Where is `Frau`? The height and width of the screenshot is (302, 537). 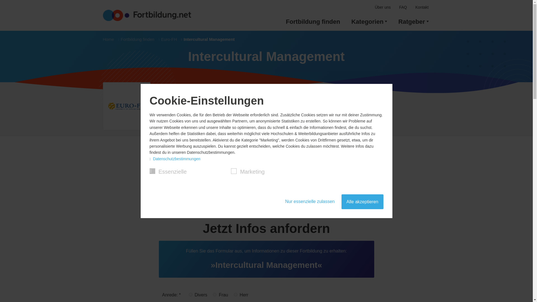
Frau is located at coordinates (214, 294).